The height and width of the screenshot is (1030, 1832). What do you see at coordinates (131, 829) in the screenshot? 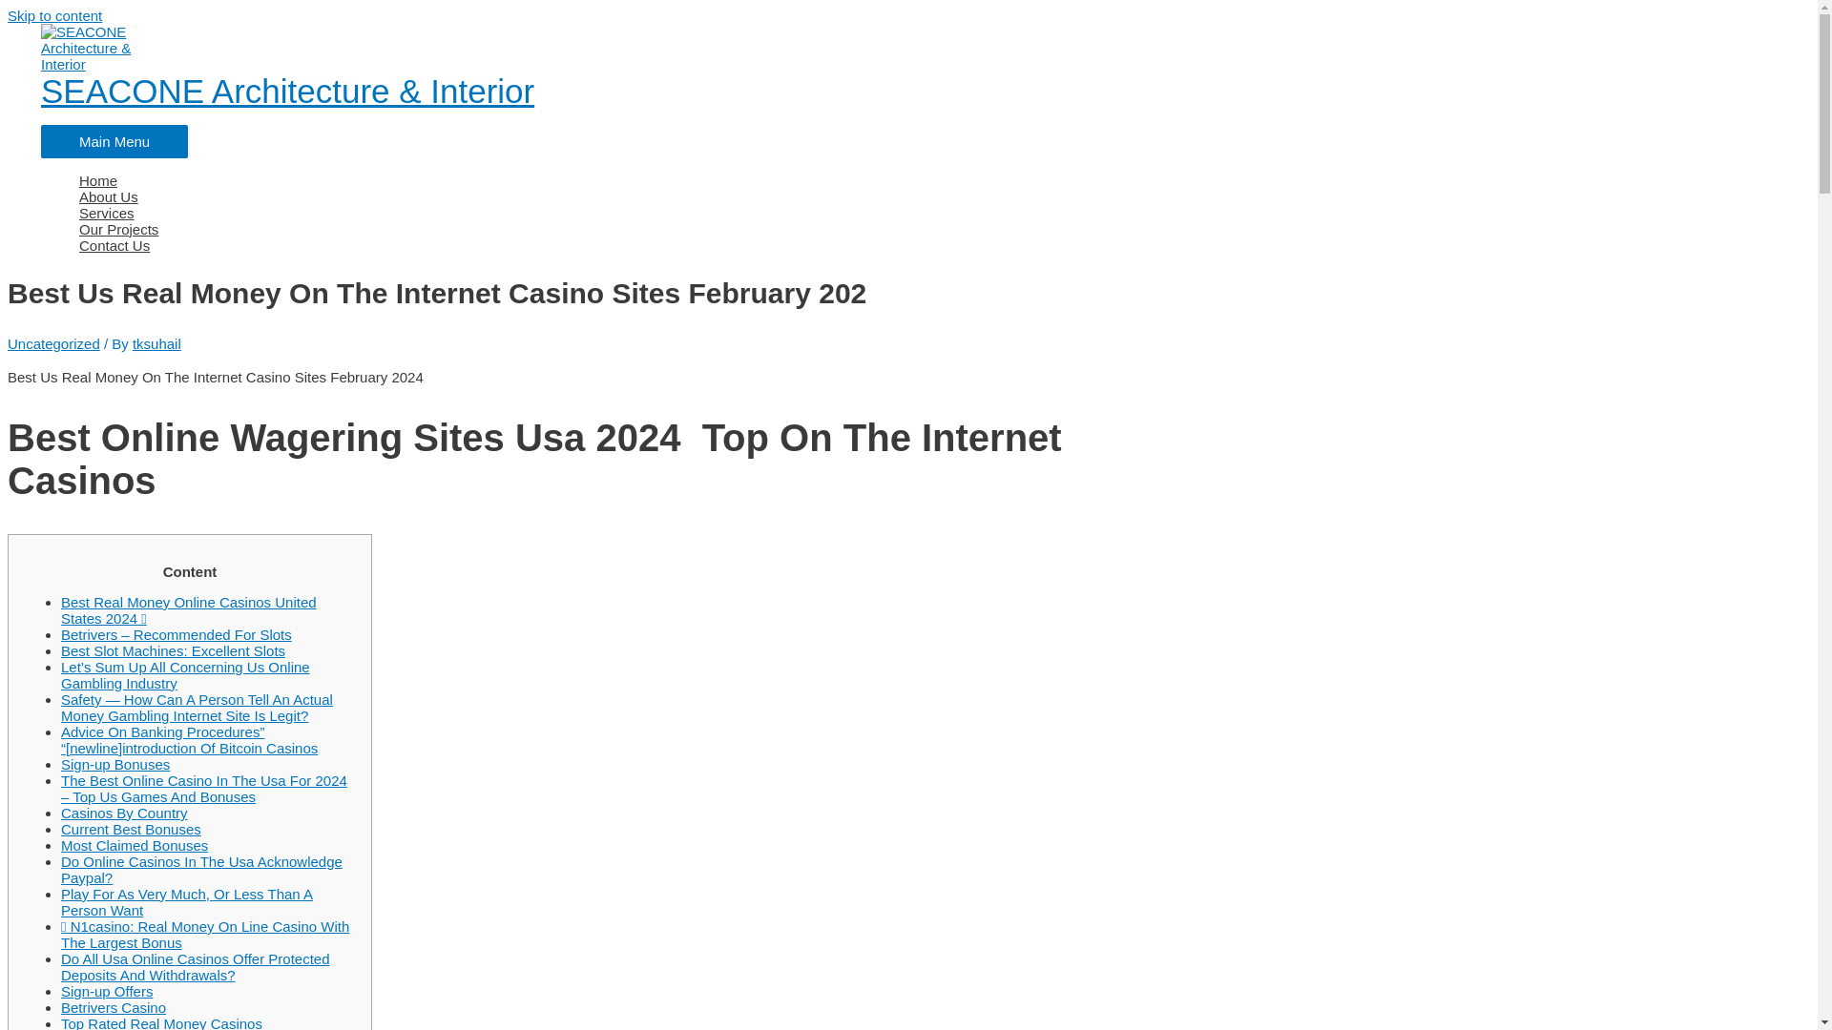
I see `Current Best Bonuses` at bounding box center [131, 829].